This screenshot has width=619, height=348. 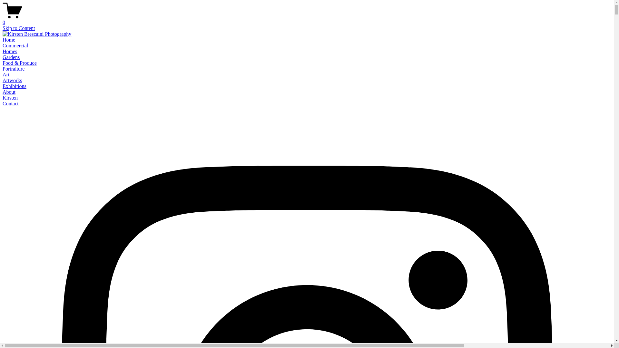 I want to click on Portraiture, so click(x=14, y=69).